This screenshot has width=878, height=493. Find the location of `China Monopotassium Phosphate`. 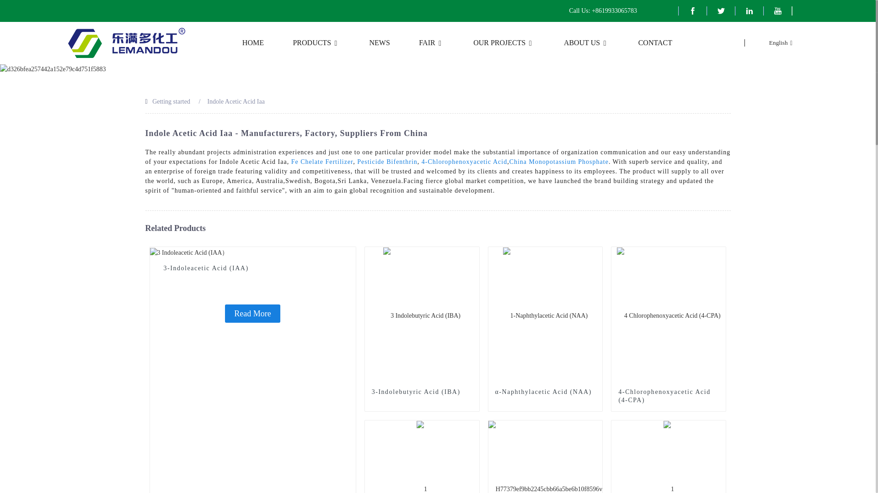

China Monopotassium Phosphate is located at coordinates (559, 162).